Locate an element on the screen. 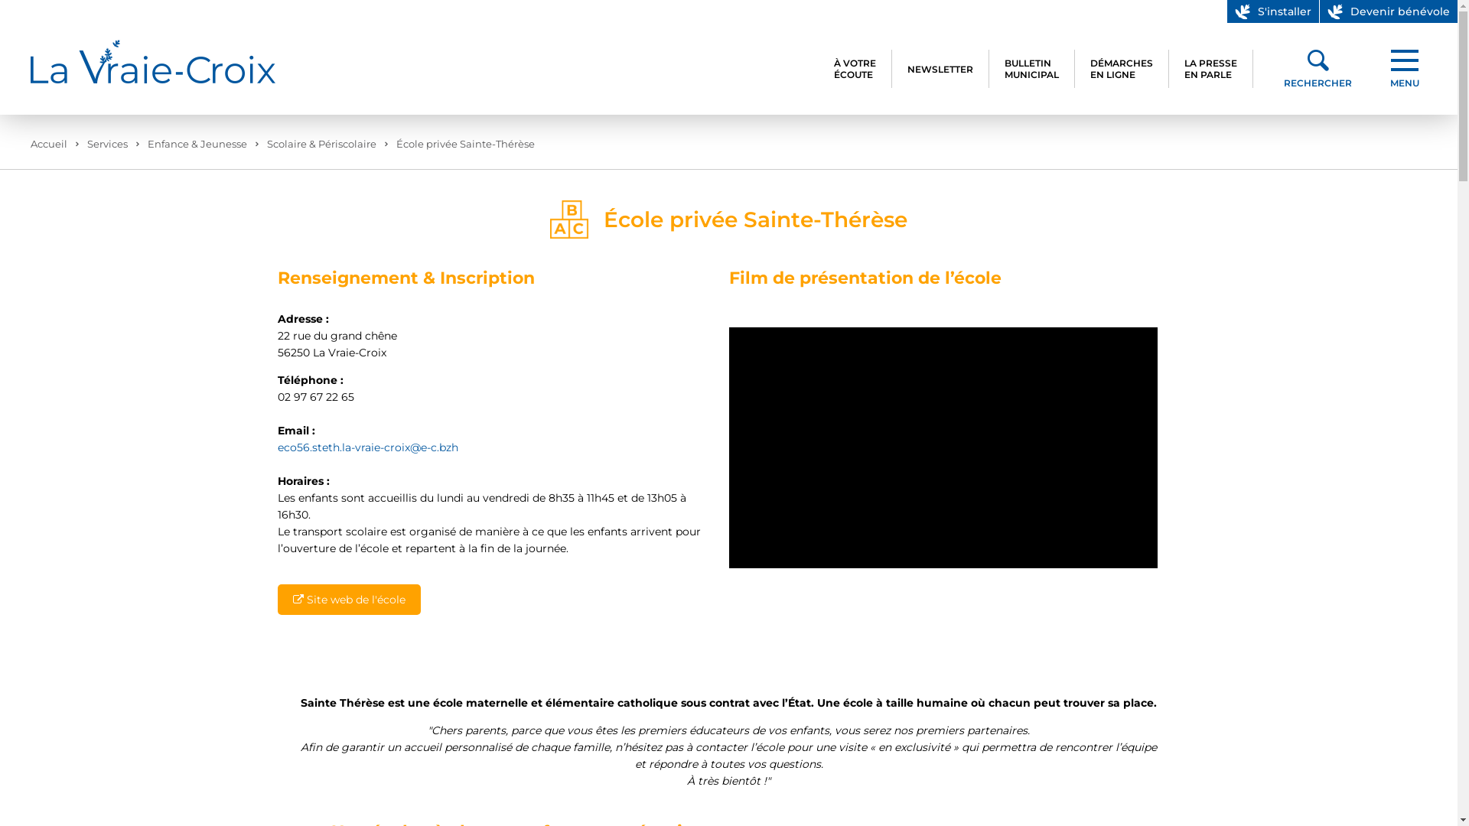 Image resolution: width=1469 pixels, height=826 pixels. eco56.steth.la-vraie-croix@e-c.bzh is located at coordinates (367, 447).